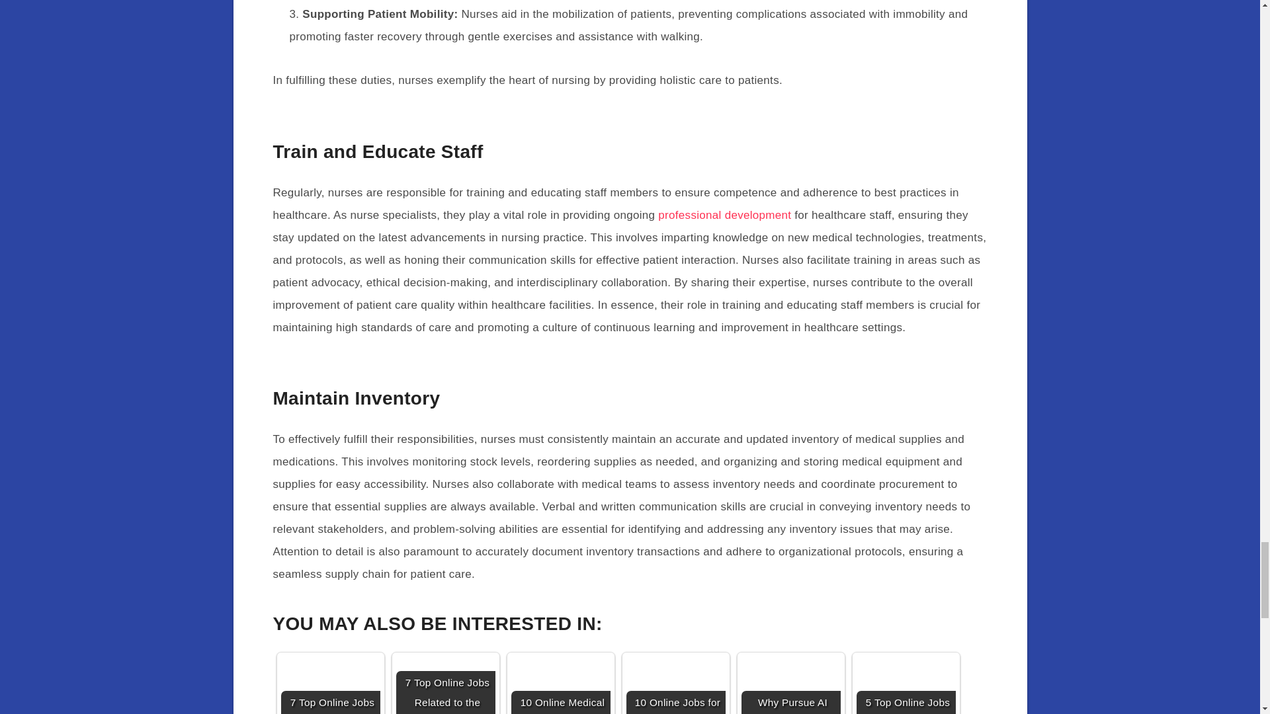  I want to click on 7 Top Online Jobs Related to the Medical Field in 2024, so click(444, 685).